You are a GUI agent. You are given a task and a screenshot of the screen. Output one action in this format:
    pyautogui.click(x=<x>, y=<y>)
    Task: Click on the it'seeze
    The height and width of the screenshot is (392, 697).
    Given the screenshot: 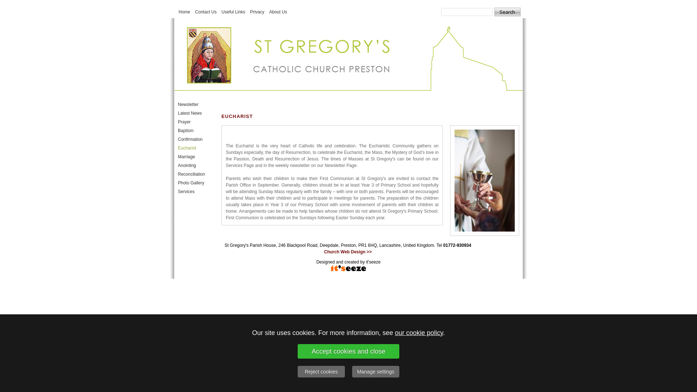 What is the action you would take?
    pyautogui.click(x=373, y=262)
    